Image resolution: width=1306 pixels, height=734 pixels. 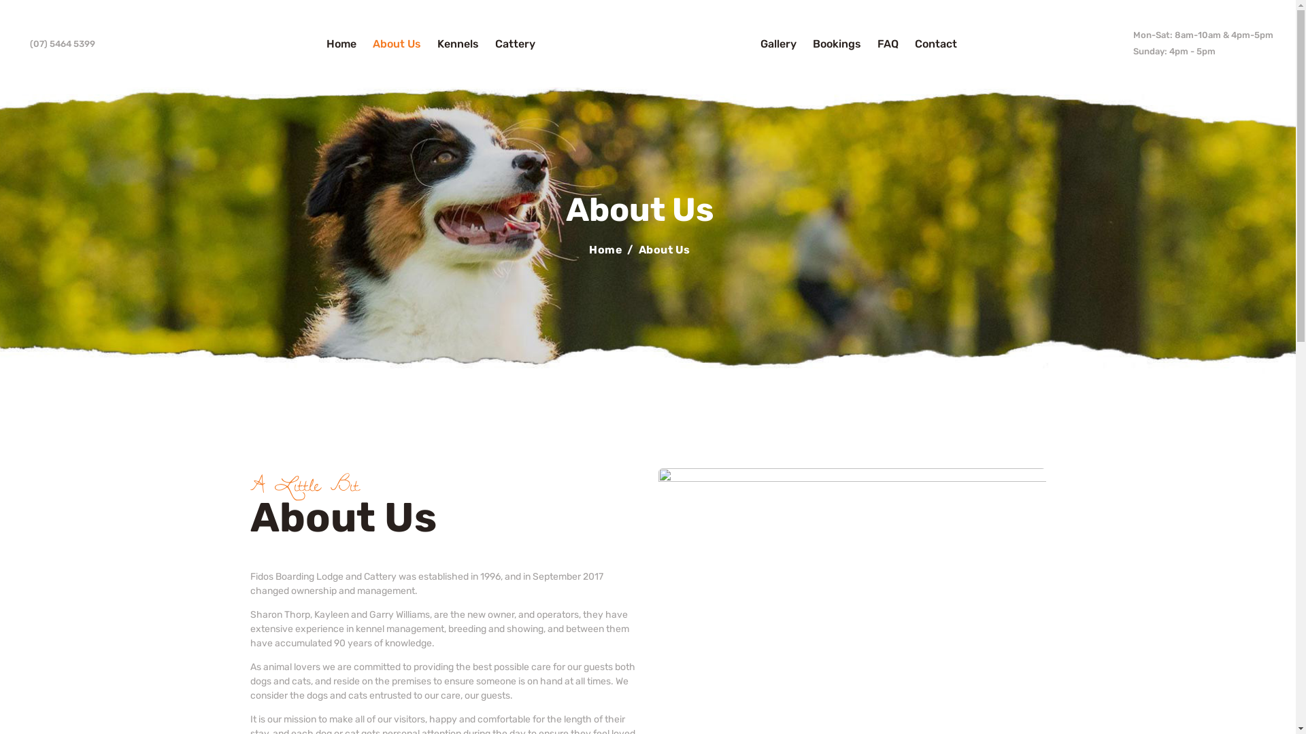 I want to click on Kennels, so click(x=458, y=43).